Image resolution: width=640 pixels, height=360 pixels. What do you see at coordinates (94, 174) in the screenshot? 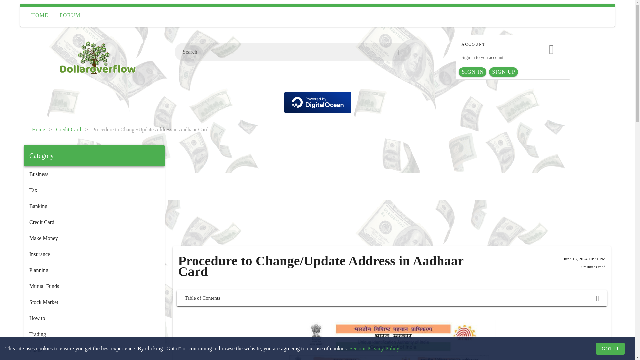
I see `Business` at bounding box center [94, 174].